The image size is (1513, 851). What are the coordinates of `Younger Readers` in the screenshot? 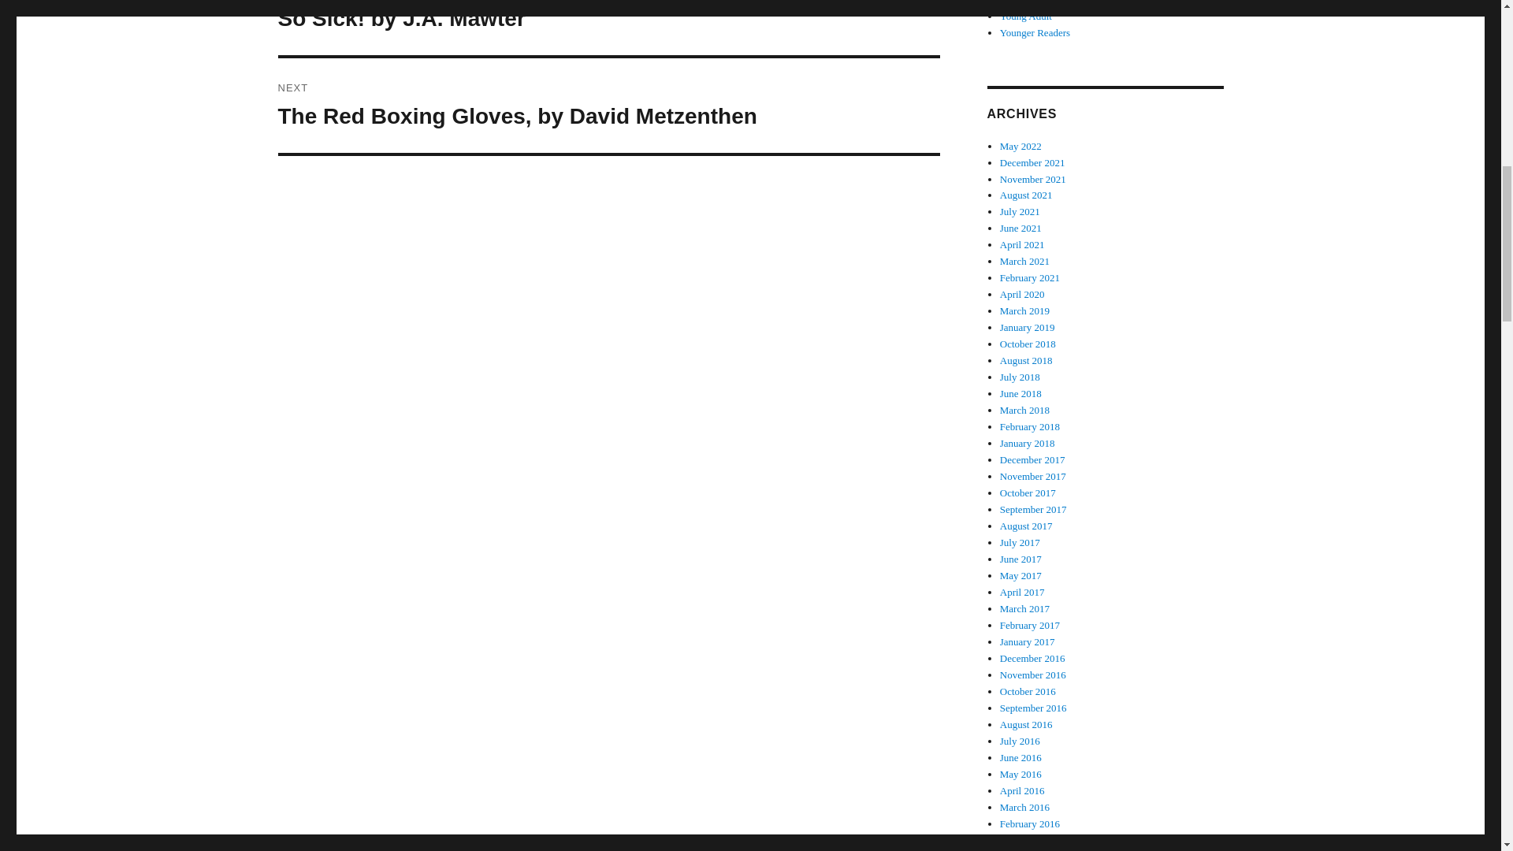 It's located at (1026, 194).